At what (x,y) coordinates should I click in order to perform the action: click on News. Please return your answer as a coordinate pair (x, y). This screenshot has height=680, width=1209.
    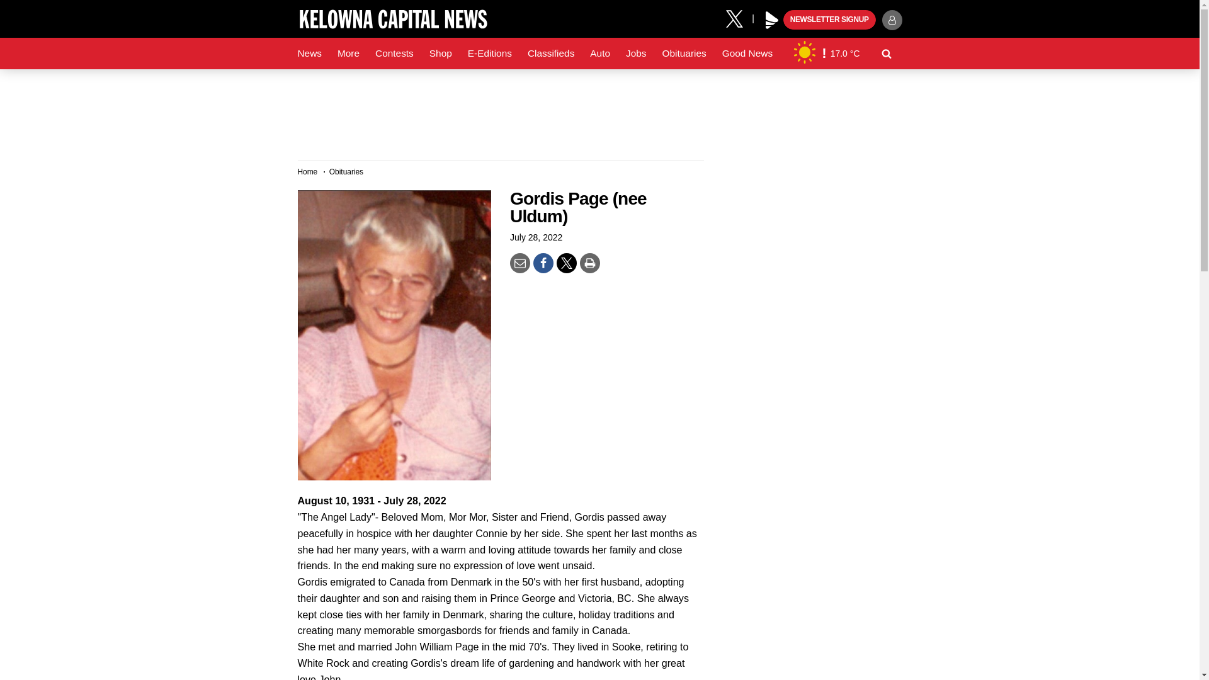
    Looking at the image, I should click on (309, 54).